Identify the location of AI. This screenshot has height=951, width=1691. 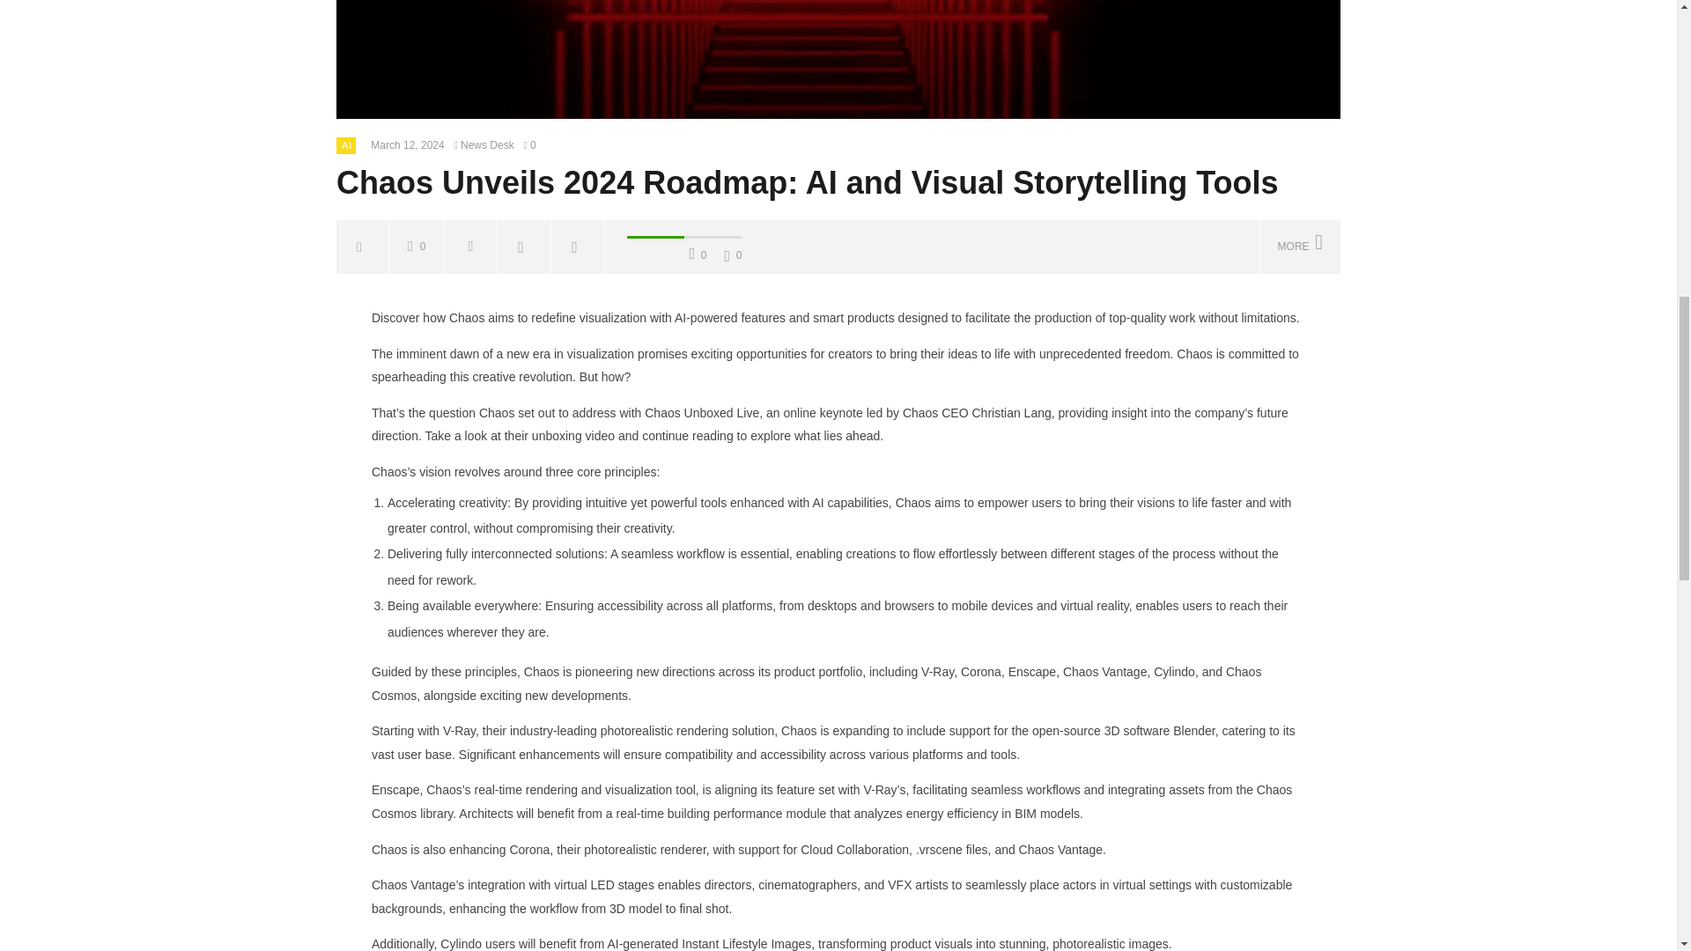
(346, 144).